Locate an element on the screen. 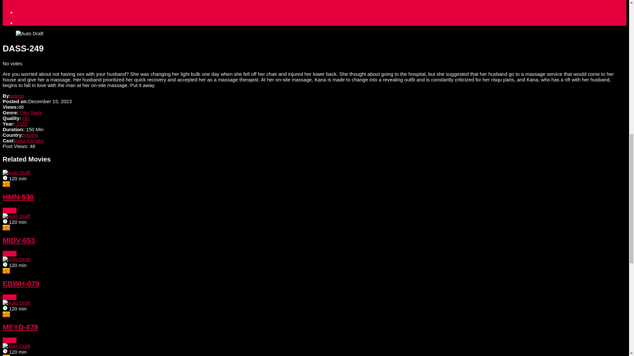 This screenshot has height=356, width=634. admin is located at coordinates (17, 96).